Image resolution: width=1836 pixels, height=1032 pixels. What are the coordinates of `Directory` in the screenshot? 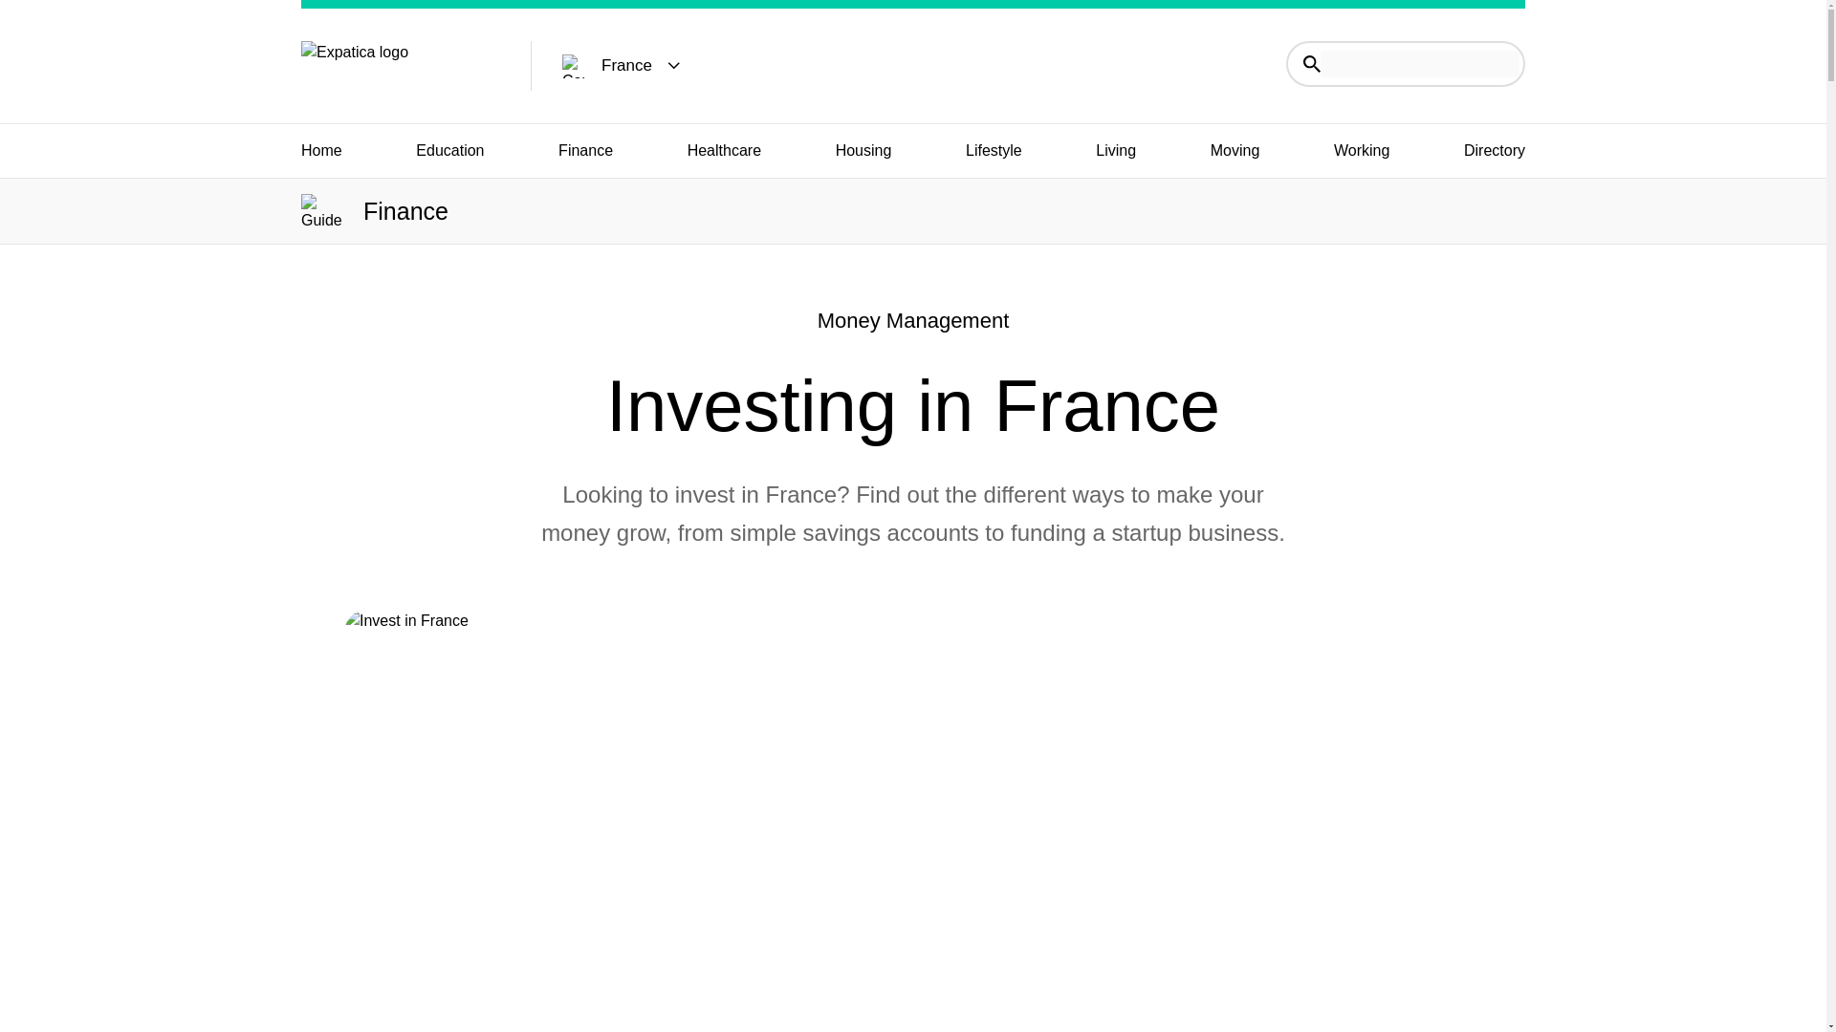 It's located at (1494, 150).